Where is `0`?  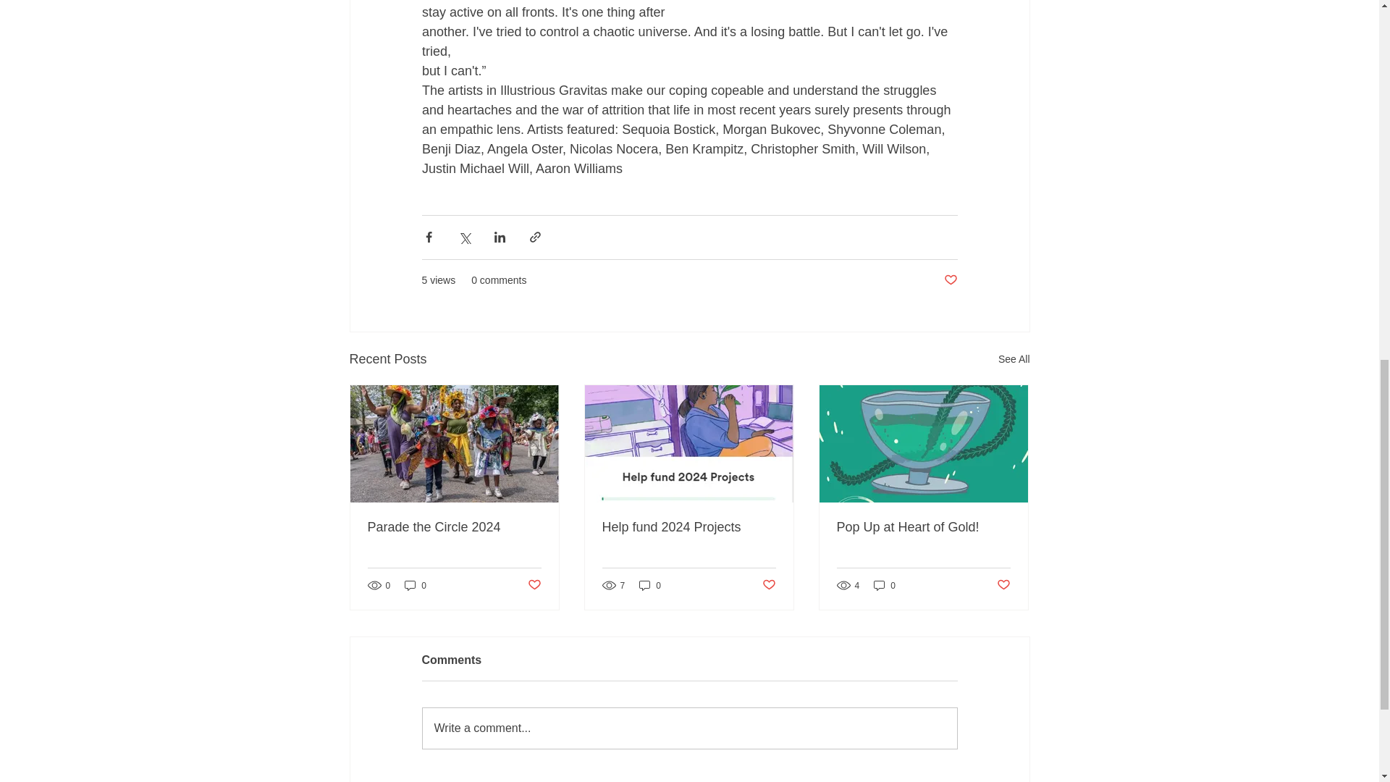
0 is located at coordinates (416, 585).